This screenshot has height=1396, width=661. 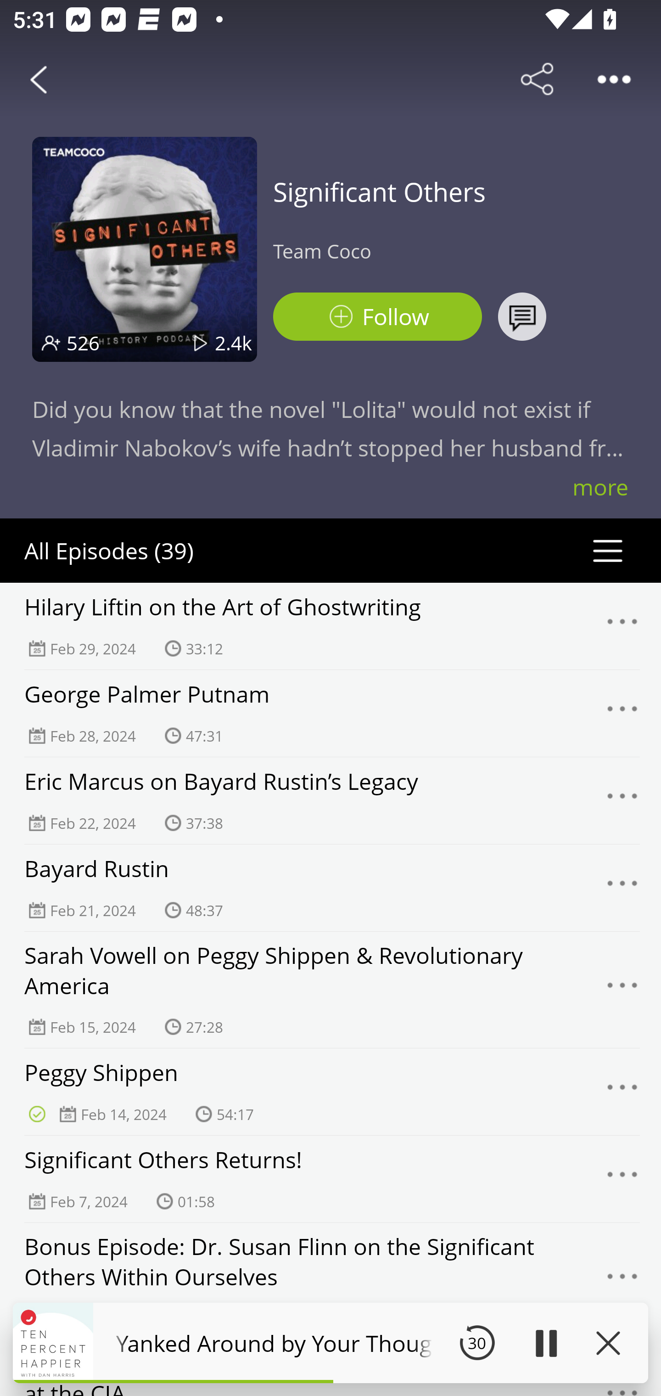 What do you see at coordinates (377, 317) in the screenshot?
I see `Podbean Follow` at bounding box center [377, 317].